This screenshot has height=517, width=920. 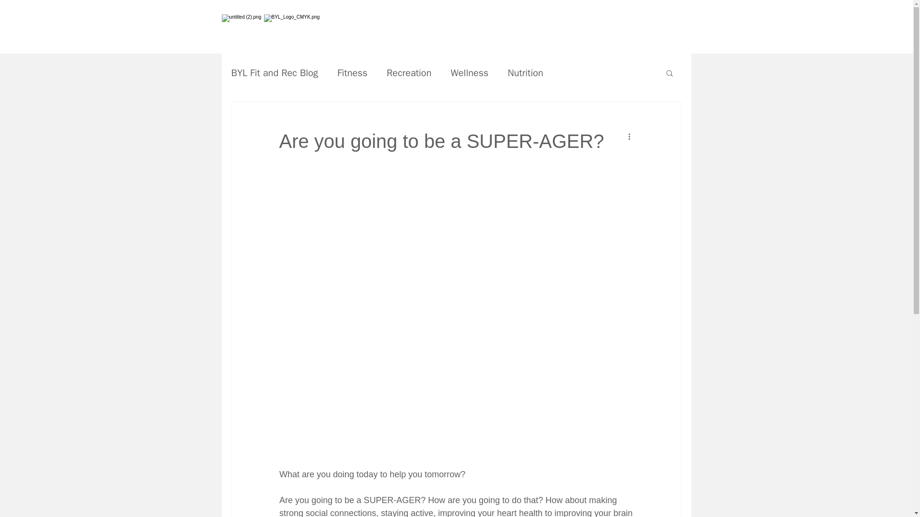 I want to click on Nutrition, so click(x=525, y=73).